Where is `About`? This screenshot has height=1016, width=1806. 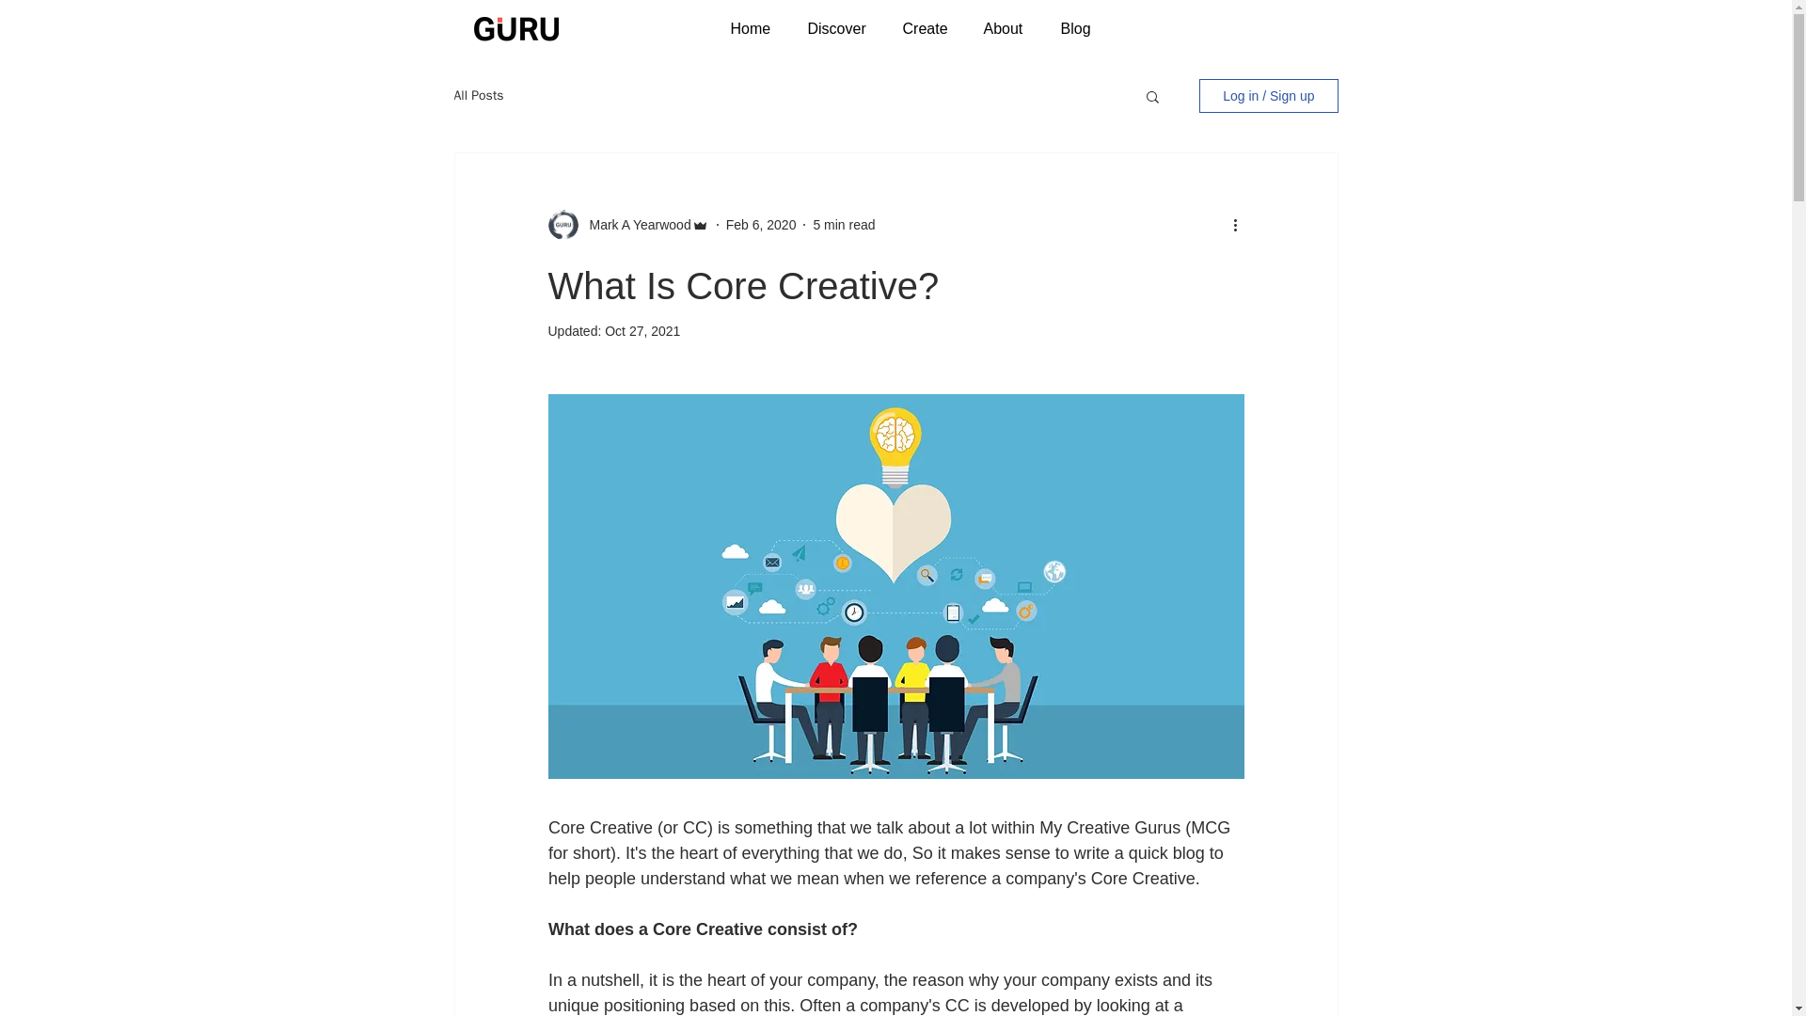
About is located at coordinates (1006, 28).